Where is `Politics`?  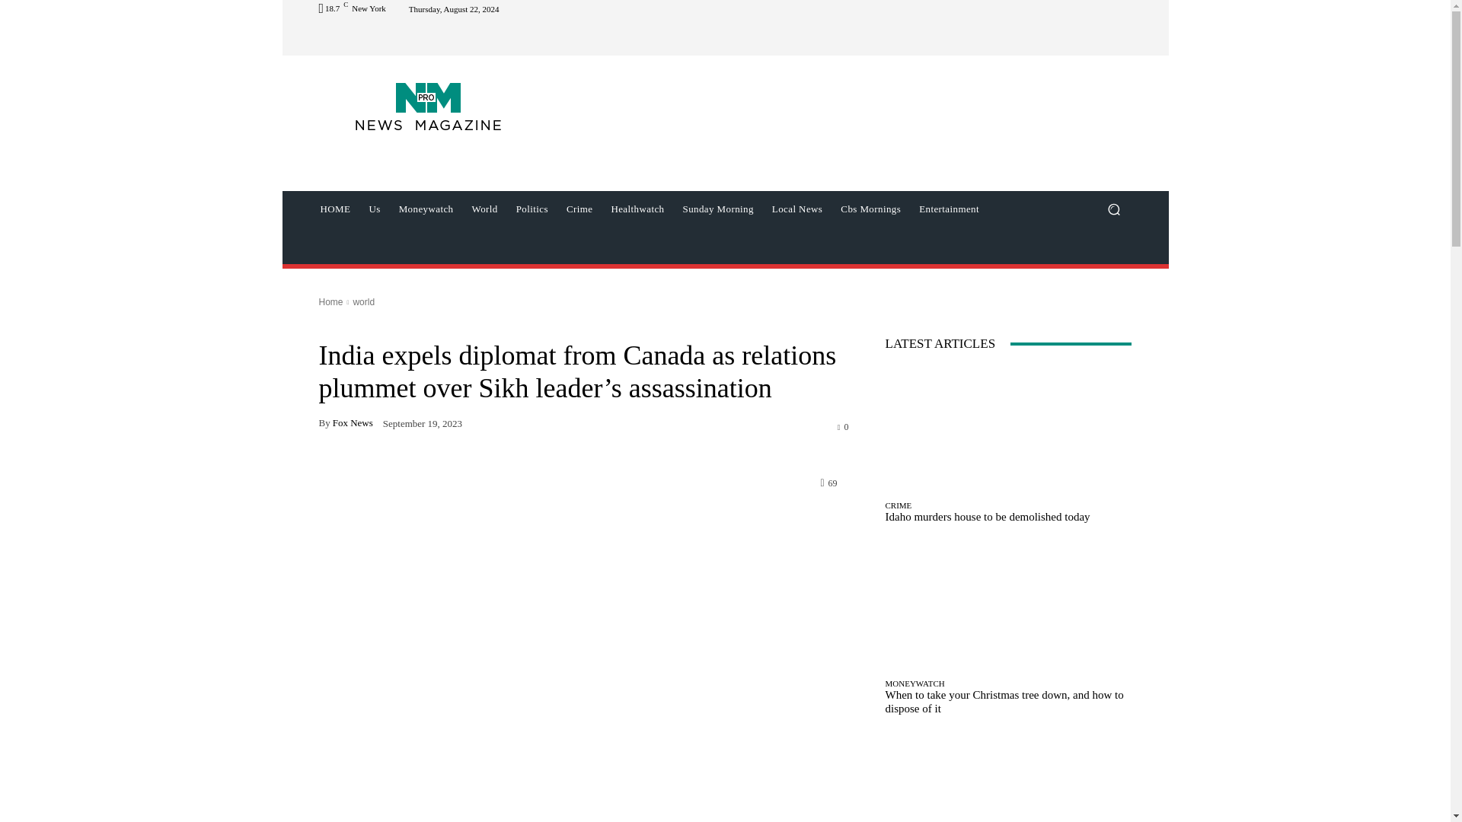
Politics is located at coordinates (531, 209).